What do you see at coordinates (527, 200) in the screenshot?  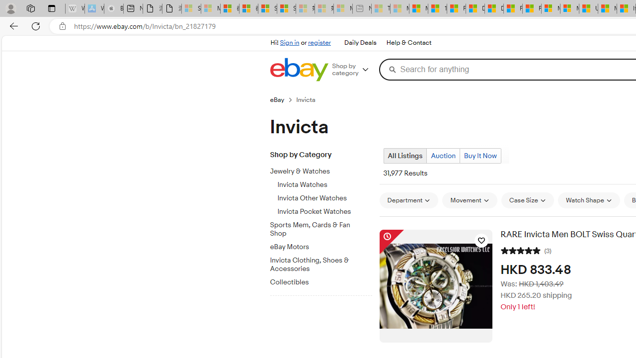 I see `Case Size` at bounding box center [527, 200].